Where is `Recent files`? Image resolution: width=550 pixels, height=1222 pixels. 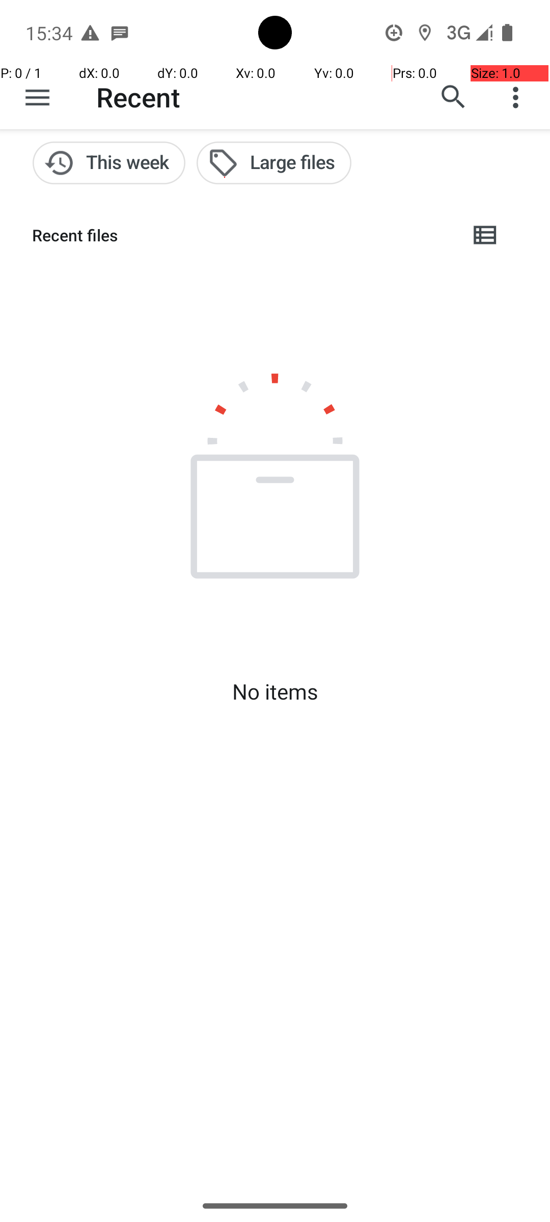
Recent files is located at coordinates (242, 235).